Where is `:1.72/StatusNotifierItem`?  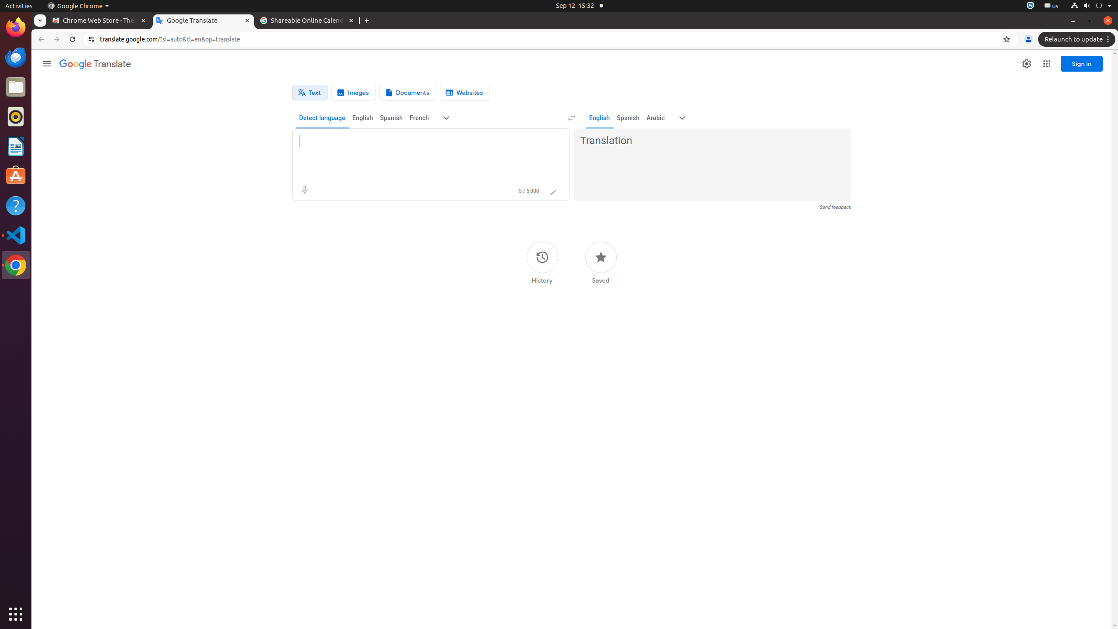 :1.72/StatusNotifierItem is located at coordinates (1030, 6).